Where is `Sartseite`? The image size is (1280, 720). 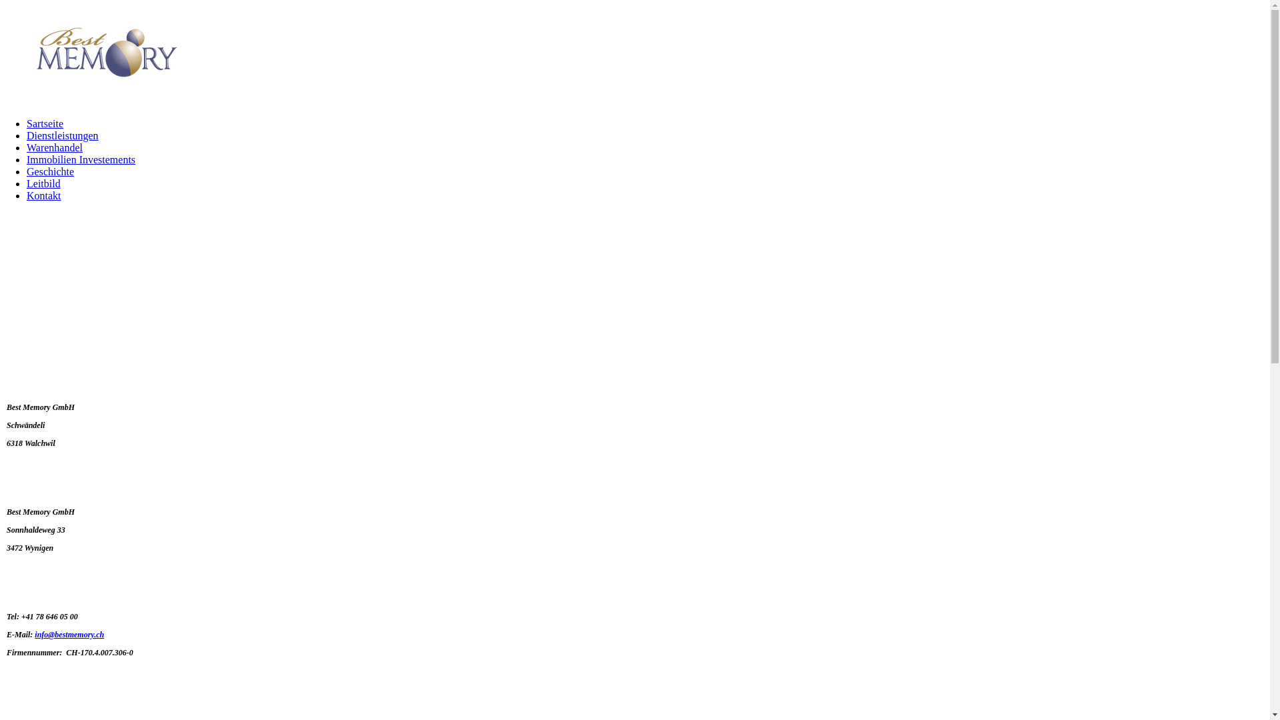 Sartseite is located at coordinates (45, 124).